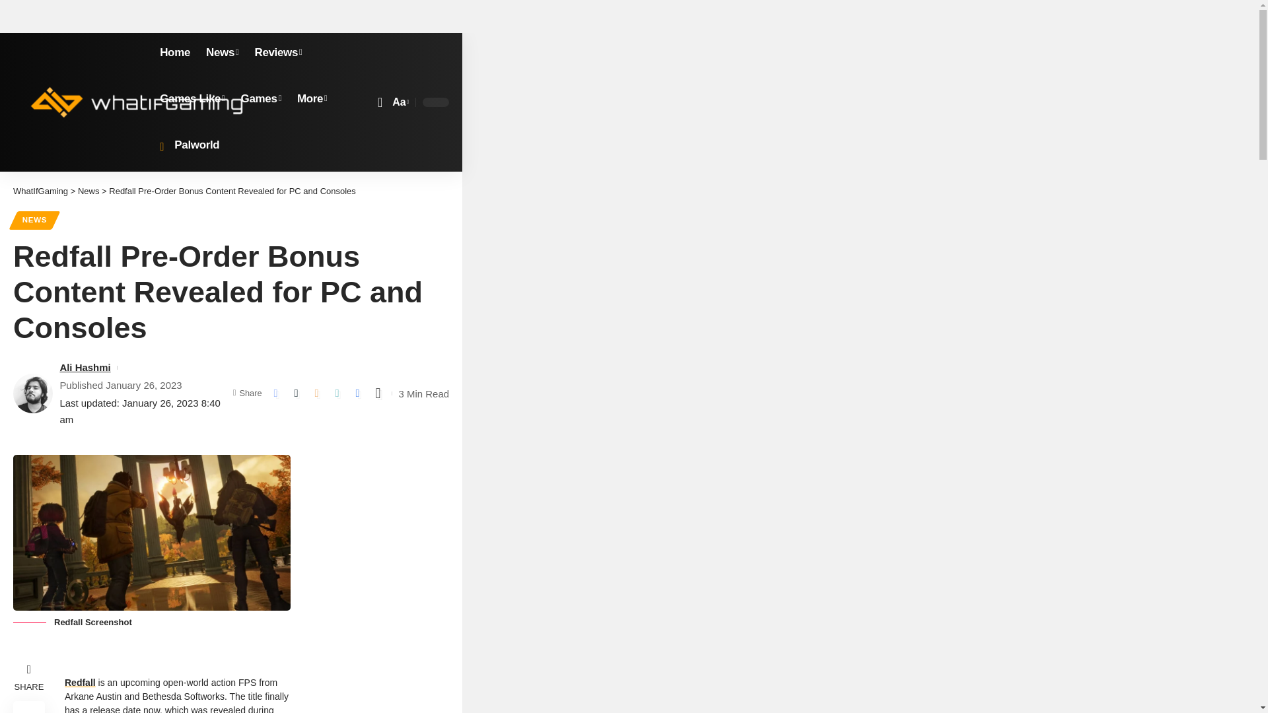  I want to click on Home, so click(174, 53).